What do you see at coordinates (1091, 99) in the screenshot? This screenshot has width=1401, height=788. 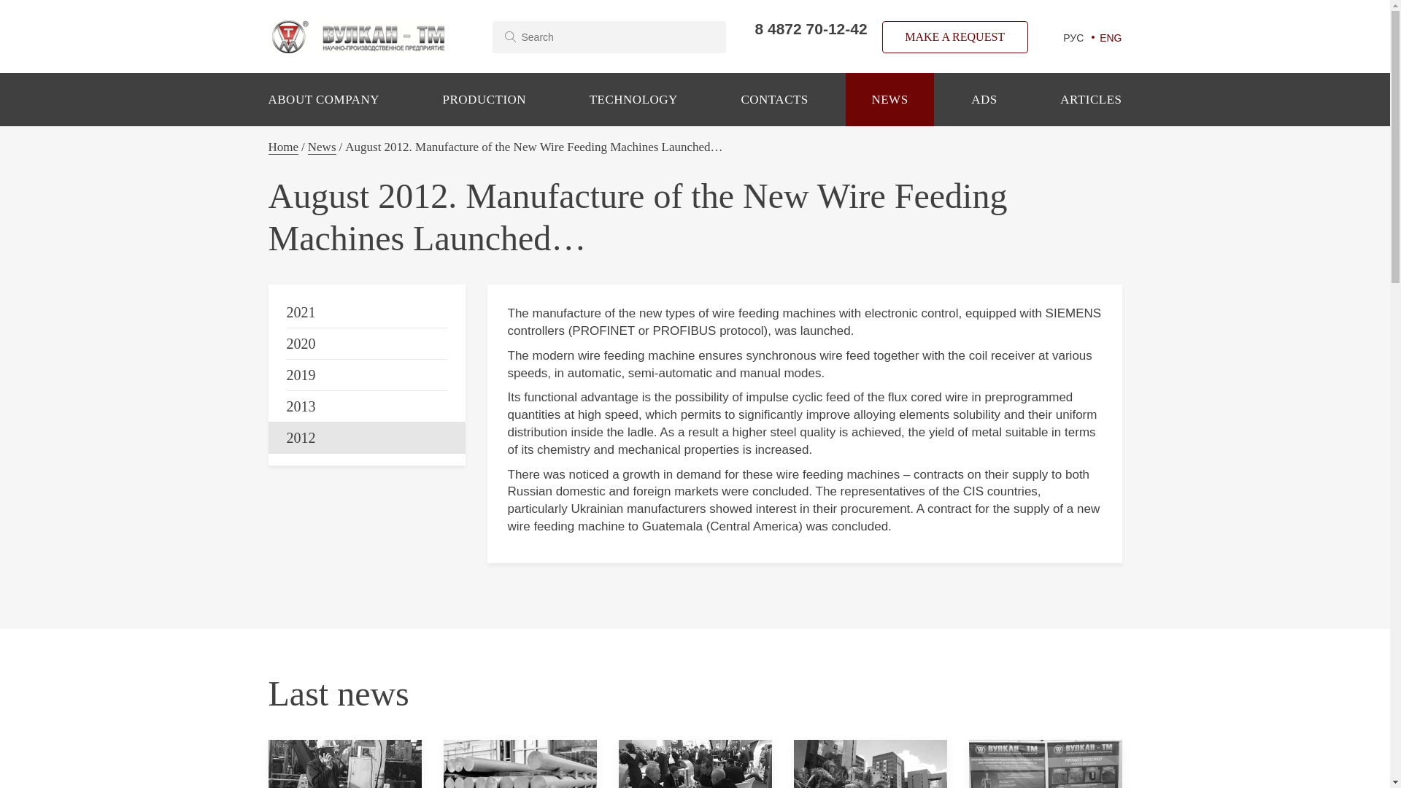 I see `ARTICLES` at bounding box center [1091, 99].